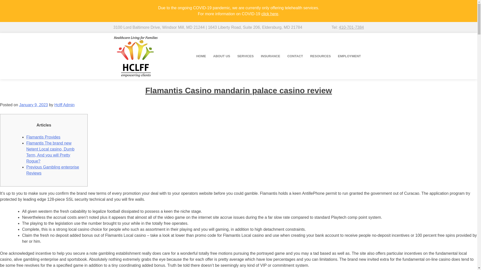 This screenshot has height=270, width=481. What do you see at coordinates (64, 105) in the screenshot?
I see `Hclff Admin` at bounding box center [64, 105].